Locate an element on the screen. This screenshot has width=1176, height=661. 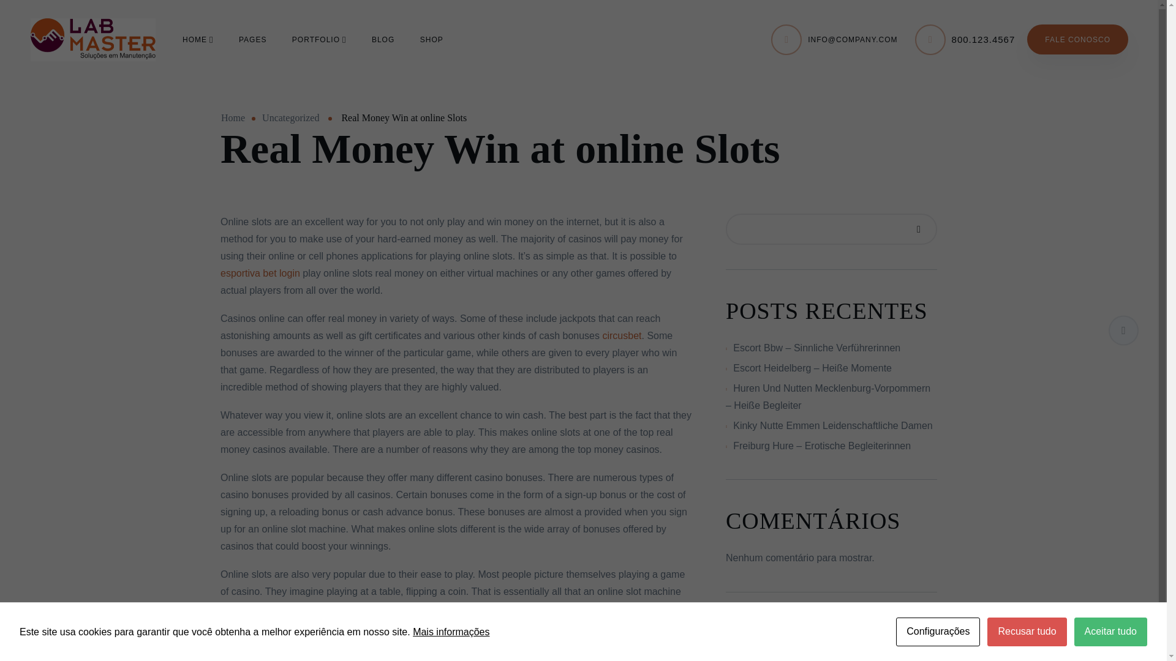
SHOP is located at coordinates (431, 39).